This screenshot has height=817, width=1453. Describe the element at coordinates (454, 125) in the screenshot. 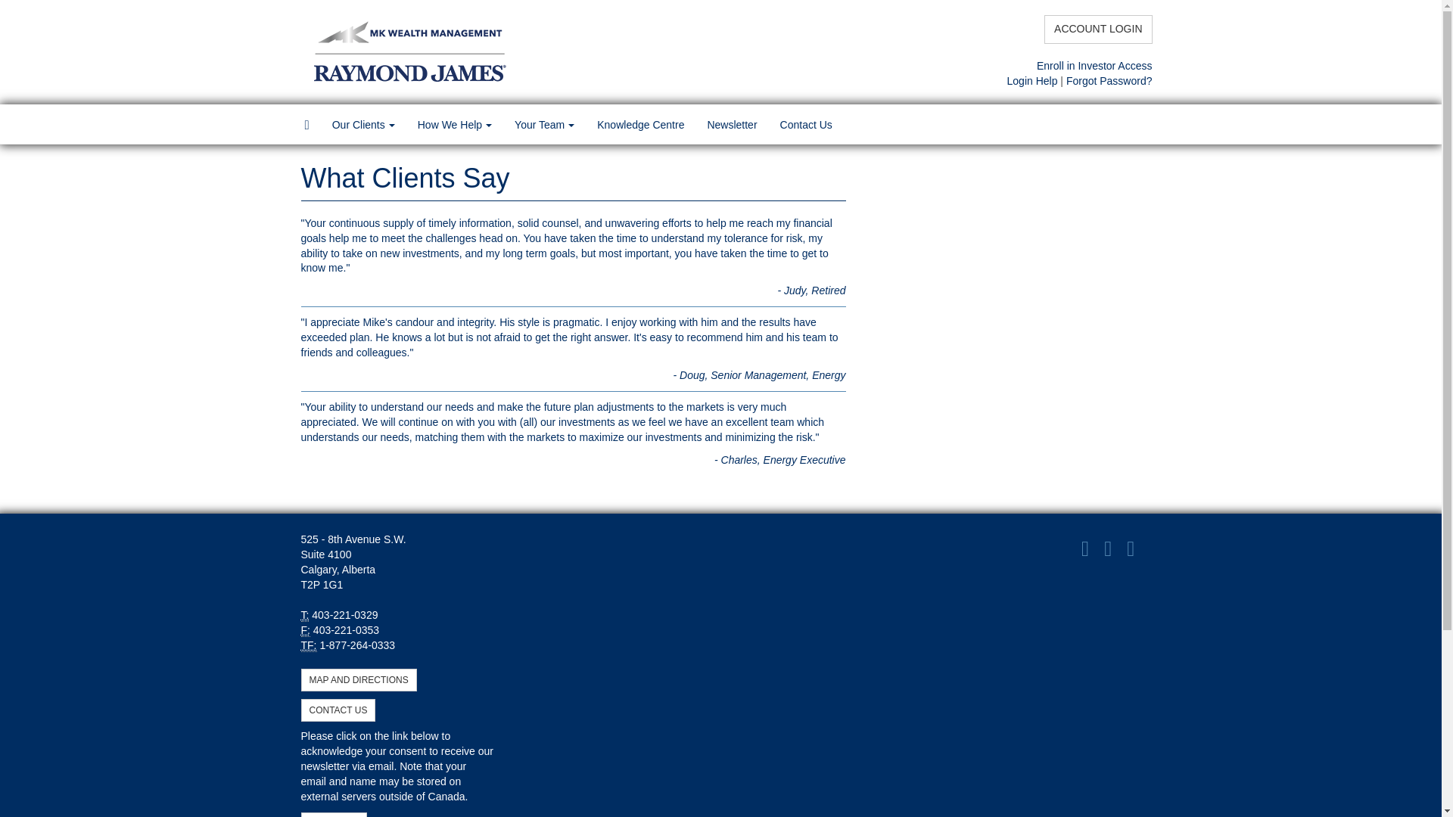

I see `How We Help` at that location.